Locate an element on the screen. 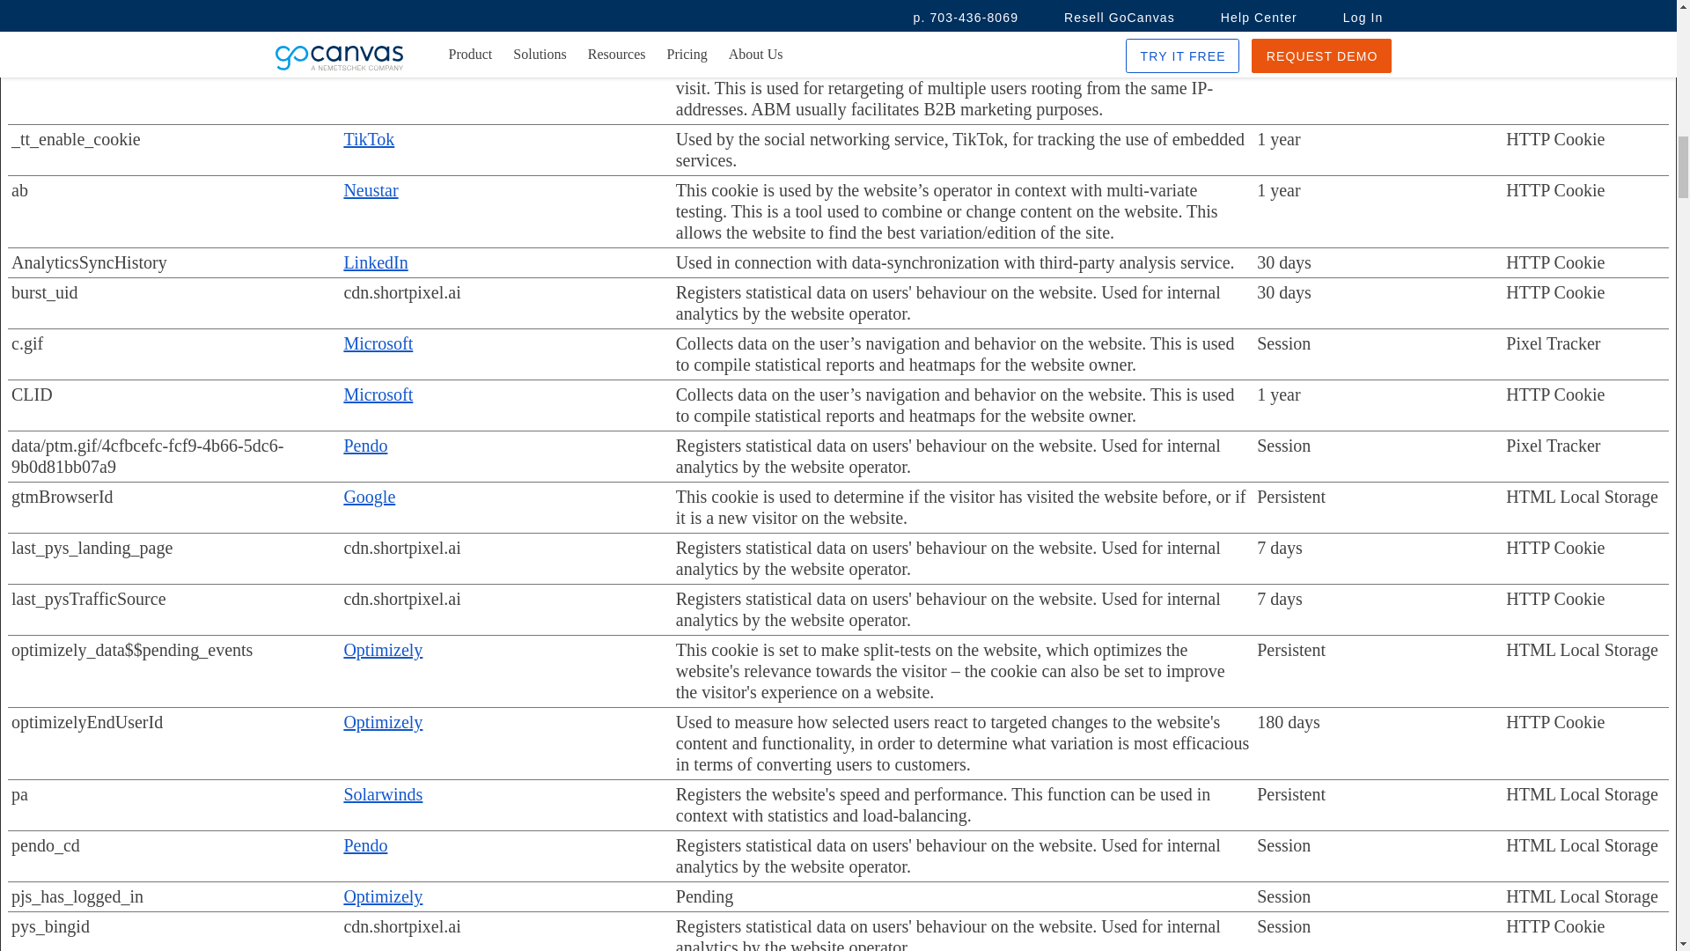 This screenshot has width=1690, height=951. Solarwinds is located at coordinates (382, 794).